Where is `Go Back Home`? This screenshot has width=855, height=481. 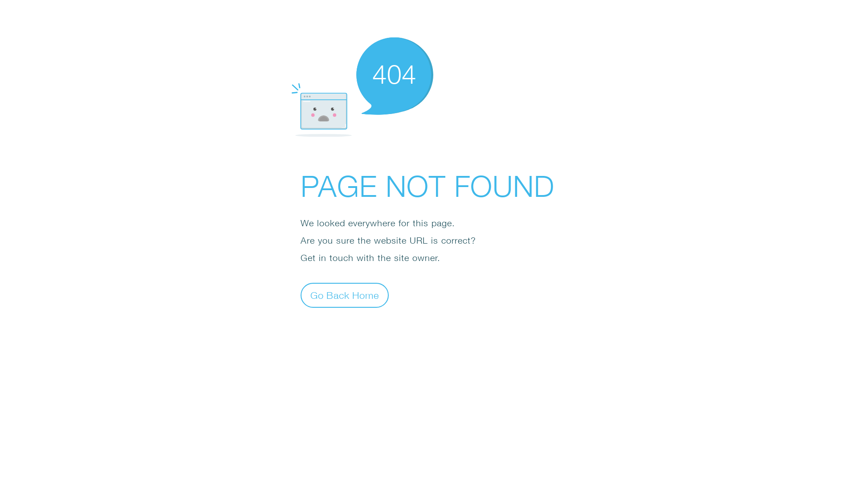
Go Back Home is located at coordinates (345, 295).